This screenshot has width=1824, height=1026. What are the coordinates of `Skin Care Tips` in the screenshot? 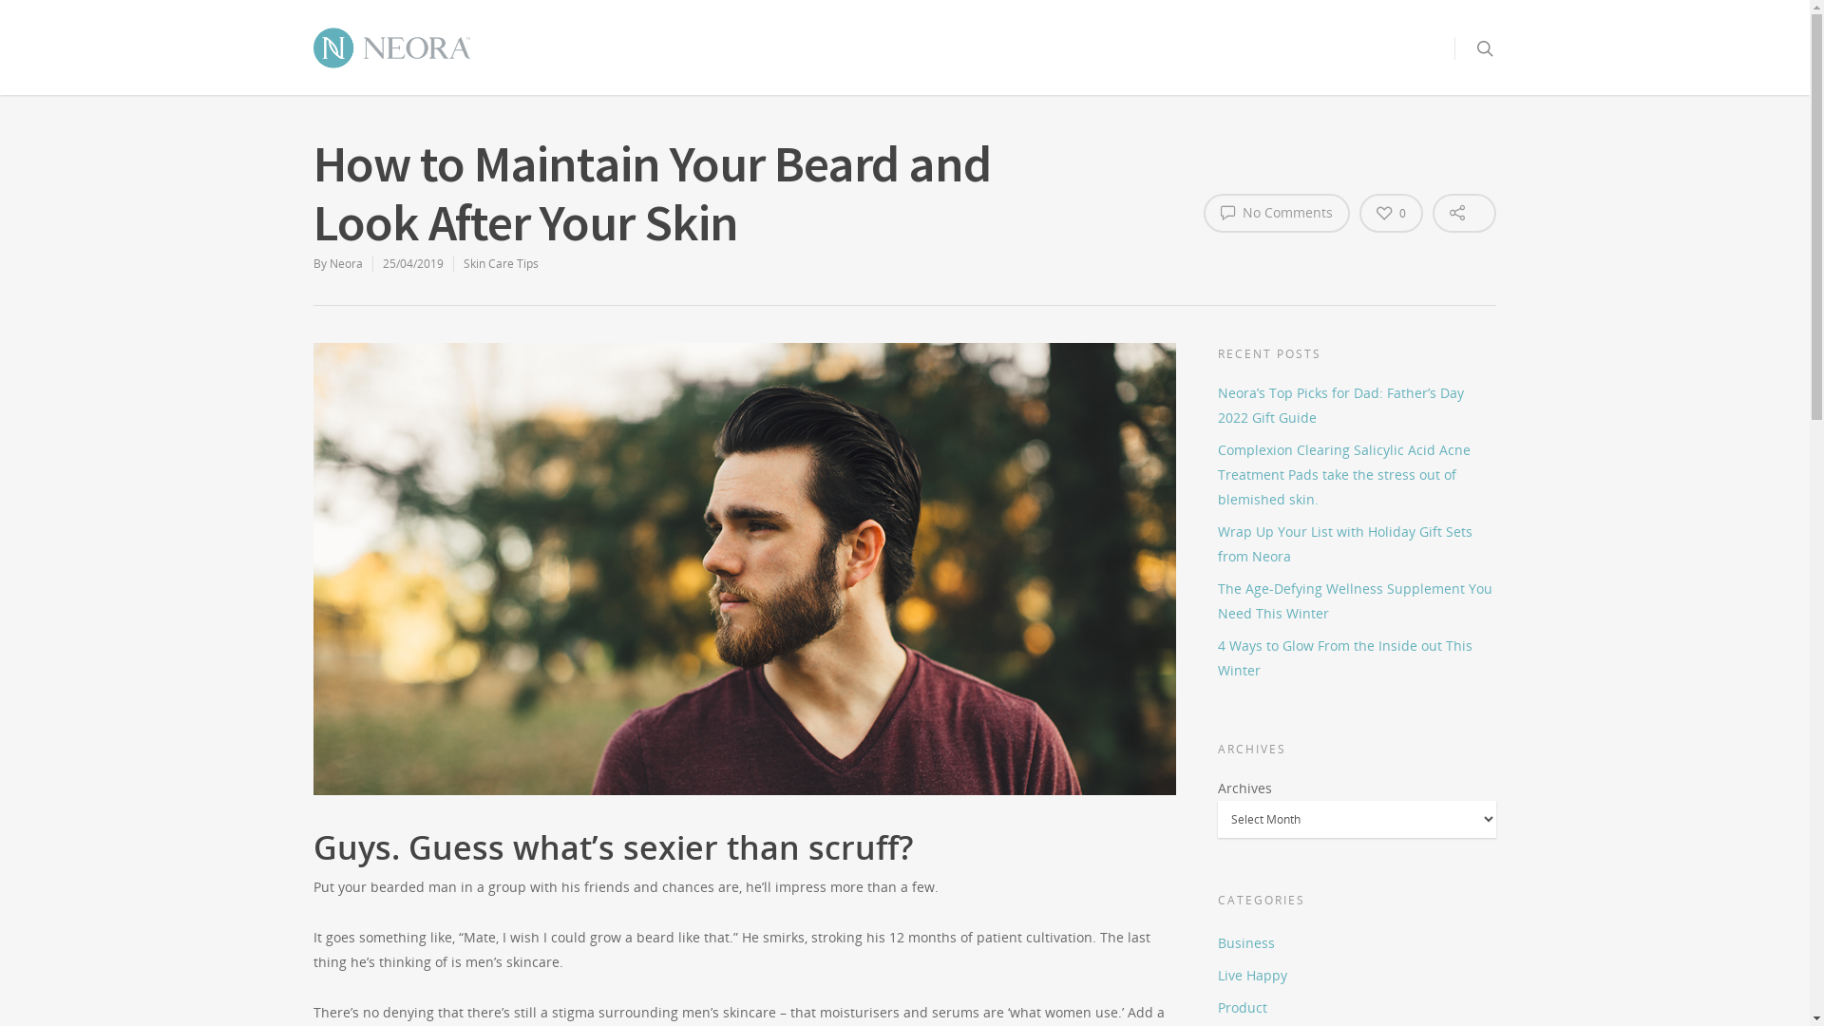 It's located at (502, 264).